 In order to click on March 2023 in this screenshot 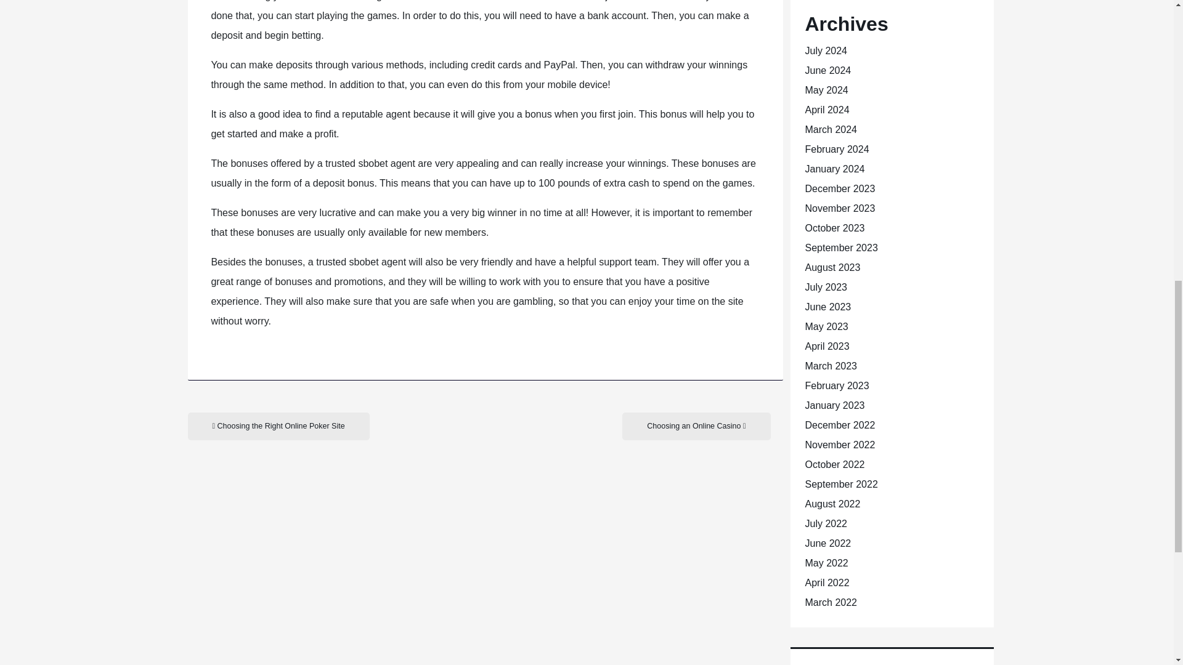, I will do `click(831, 366)`.